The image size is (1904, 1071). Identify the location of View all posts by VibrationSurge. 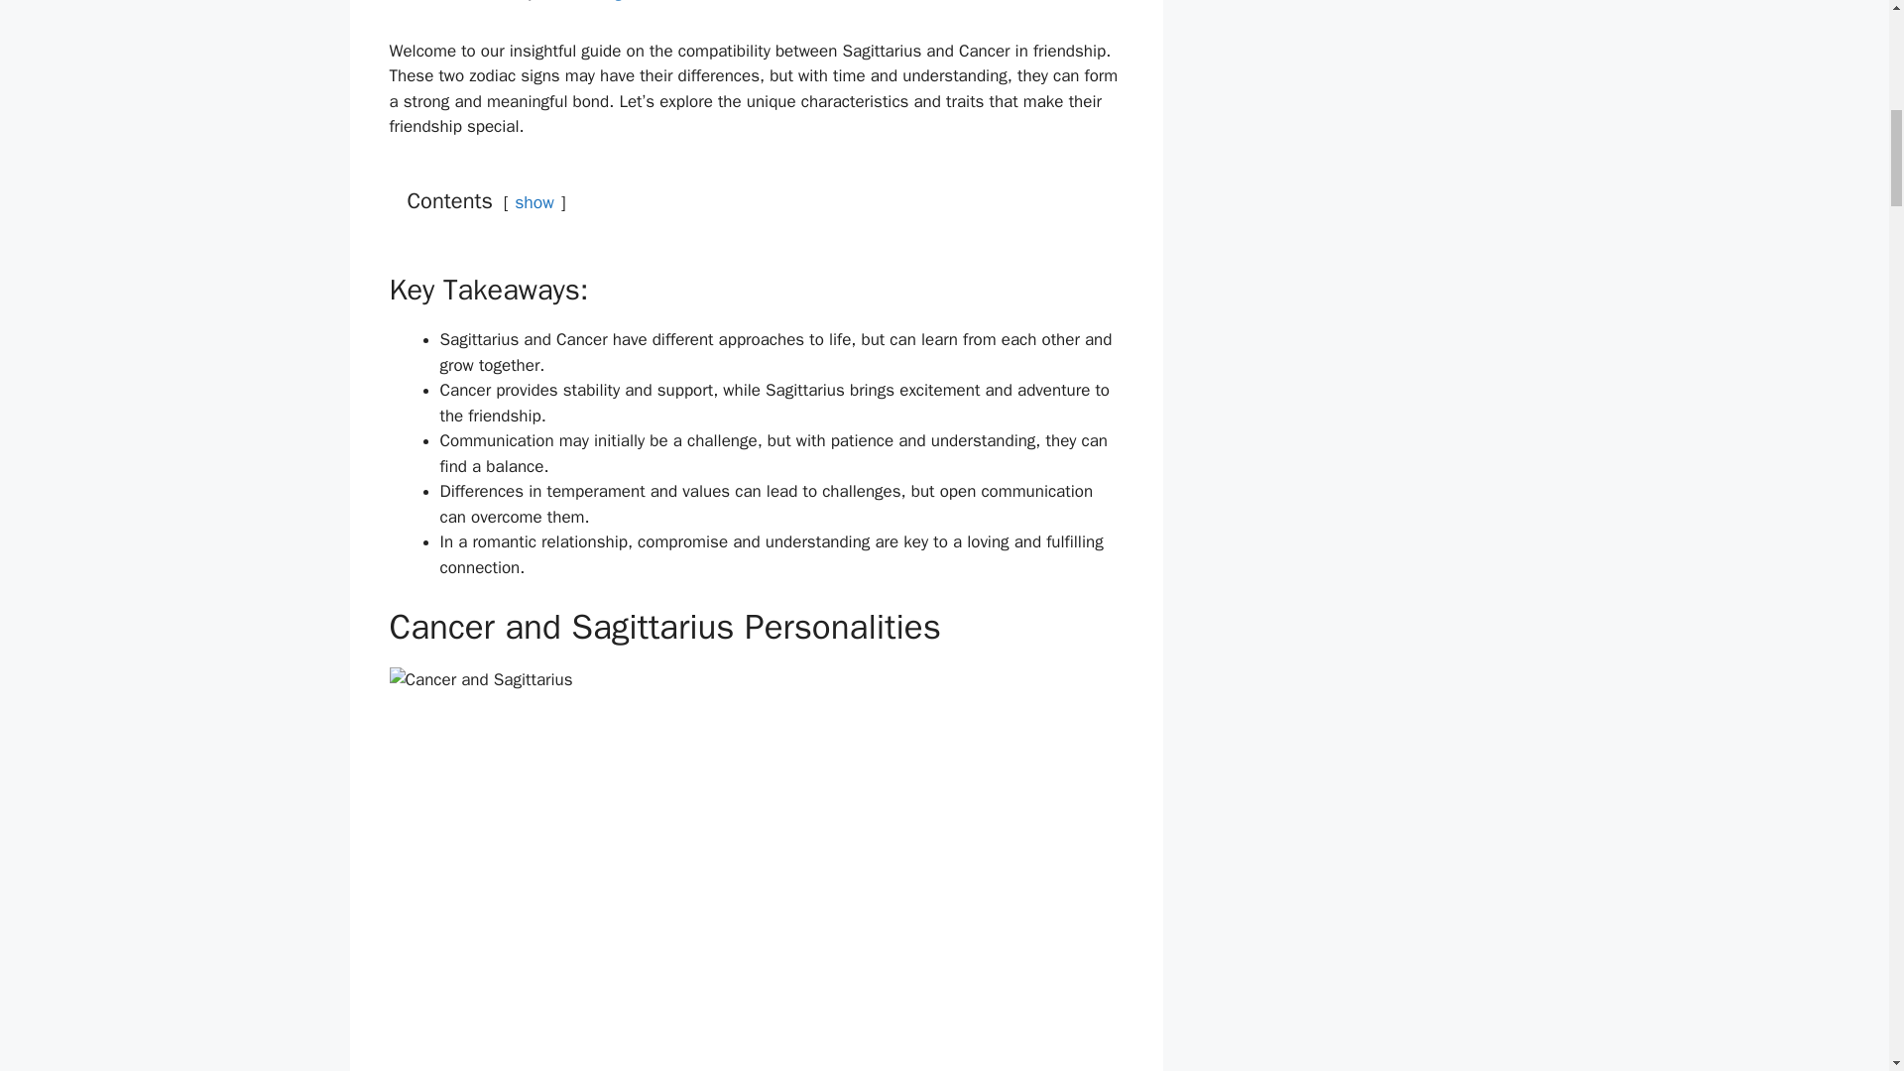
(584, 1).